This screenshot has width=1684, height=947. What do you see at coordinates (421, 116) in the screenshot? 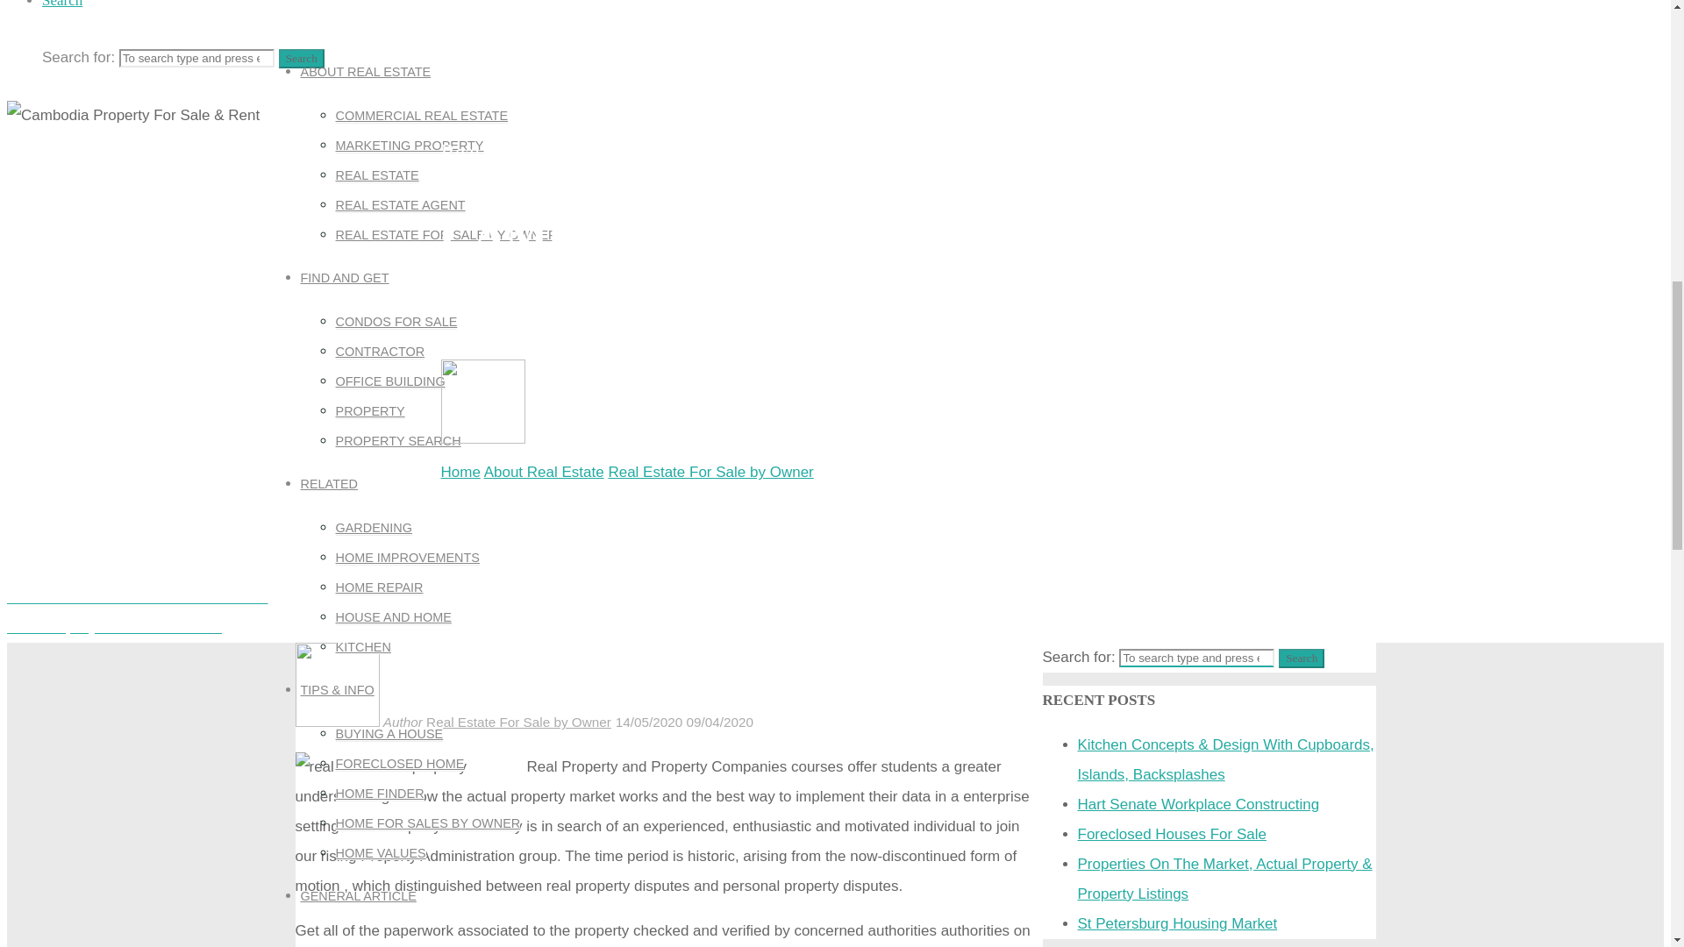
I see `COMMERCIAL REAL ESTATE` at bounding box center [421, 116].